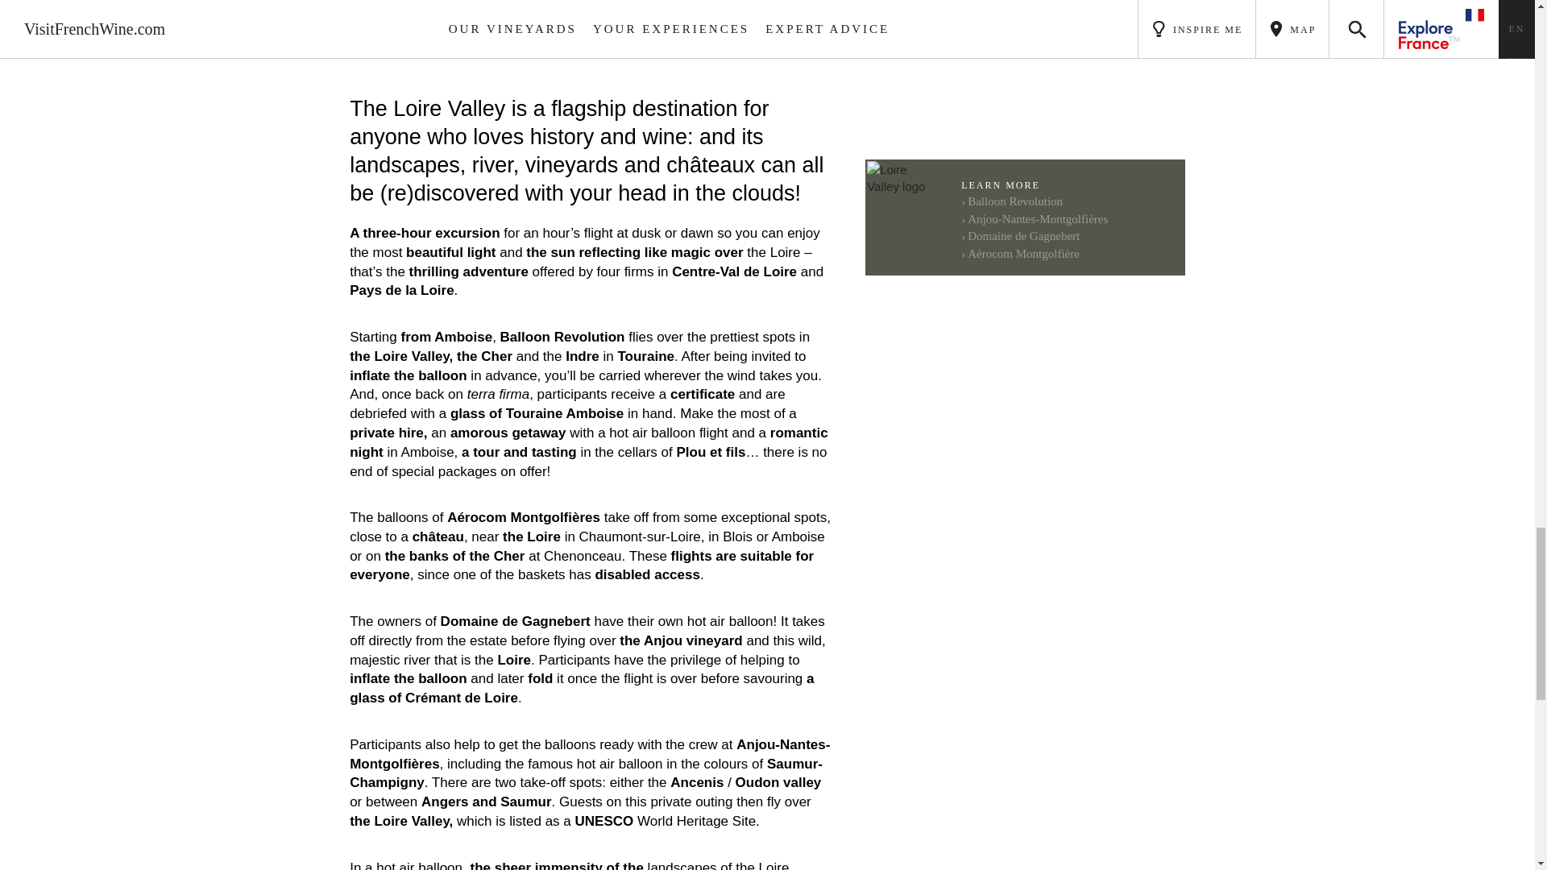  Describe the element at coordinates (903, 178) in the screenshot. I see `Loire Valley logo` at that location.